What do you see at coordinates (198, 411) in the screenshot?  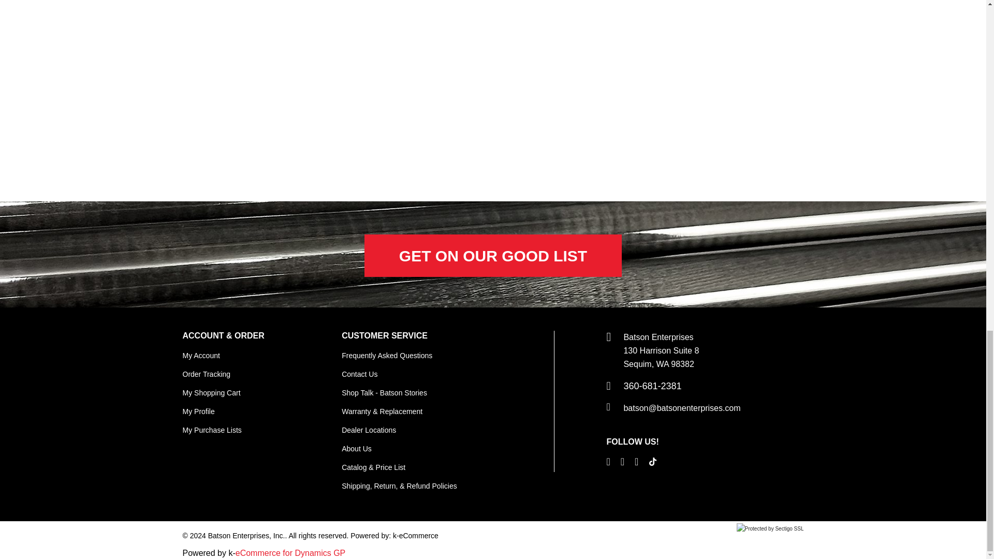 I see `My Profile` at bounding box center [198, 411].